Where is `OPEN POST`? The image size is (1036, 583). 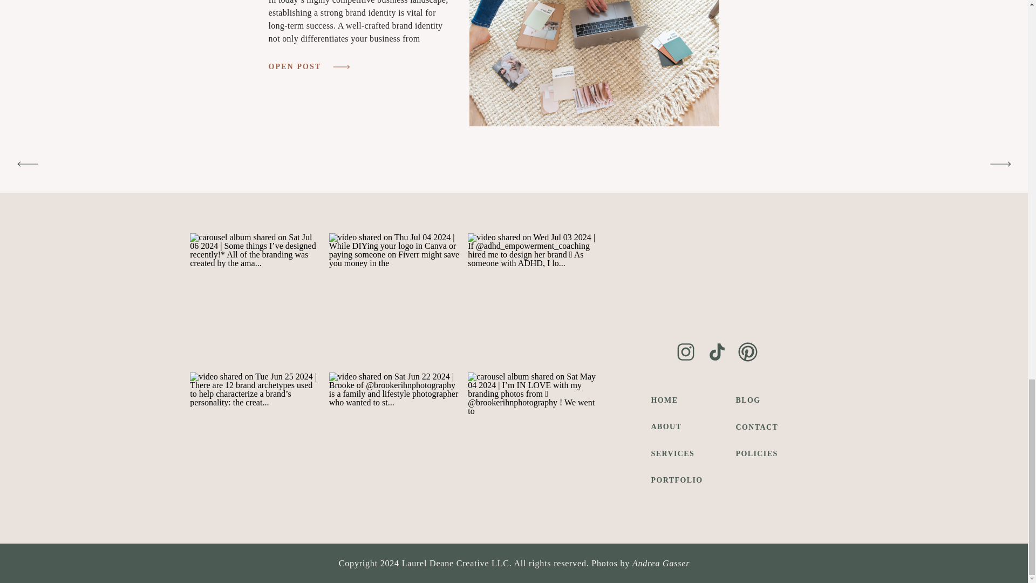 OPEN POST is located at coordinates (299, 67).